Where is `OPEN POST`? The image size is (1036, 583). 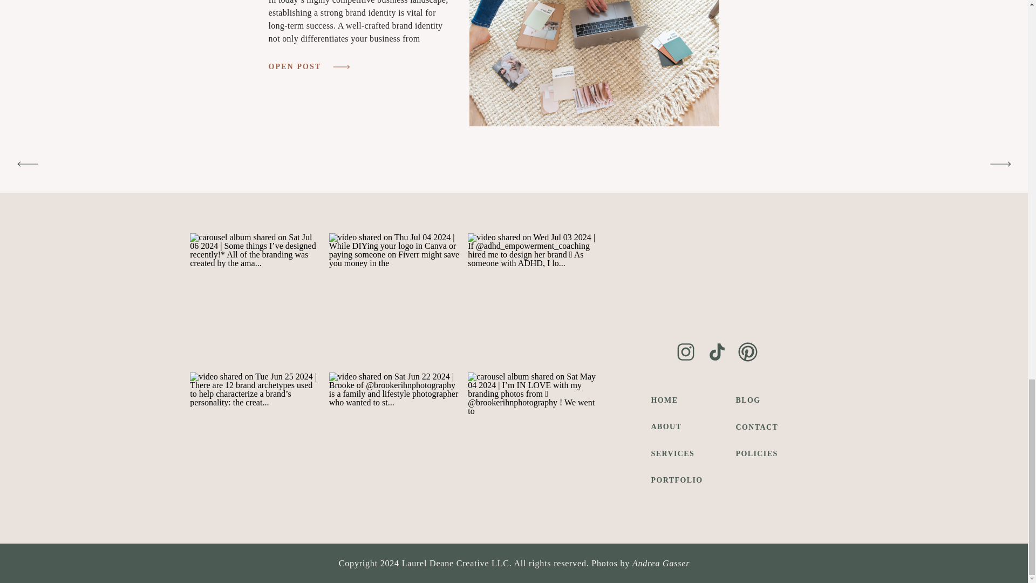 OPEN POST is located at coordinates (299, 67).